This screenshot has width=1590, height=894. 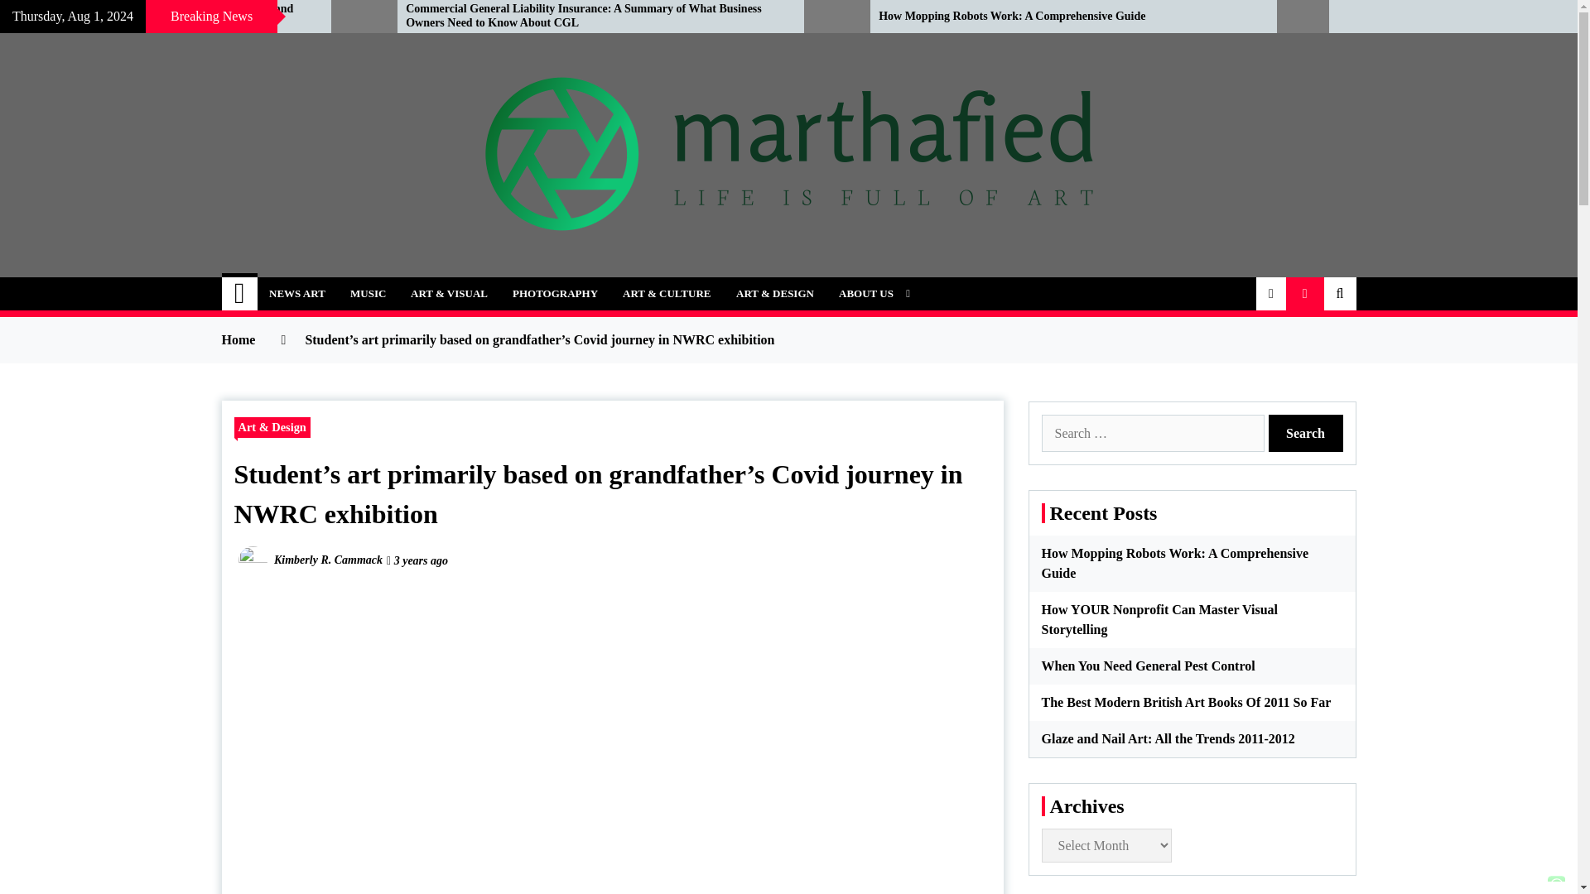 I want to click on How Mopping Robots Work: A Comprehensive Guide, so click(x=1065, y=17).